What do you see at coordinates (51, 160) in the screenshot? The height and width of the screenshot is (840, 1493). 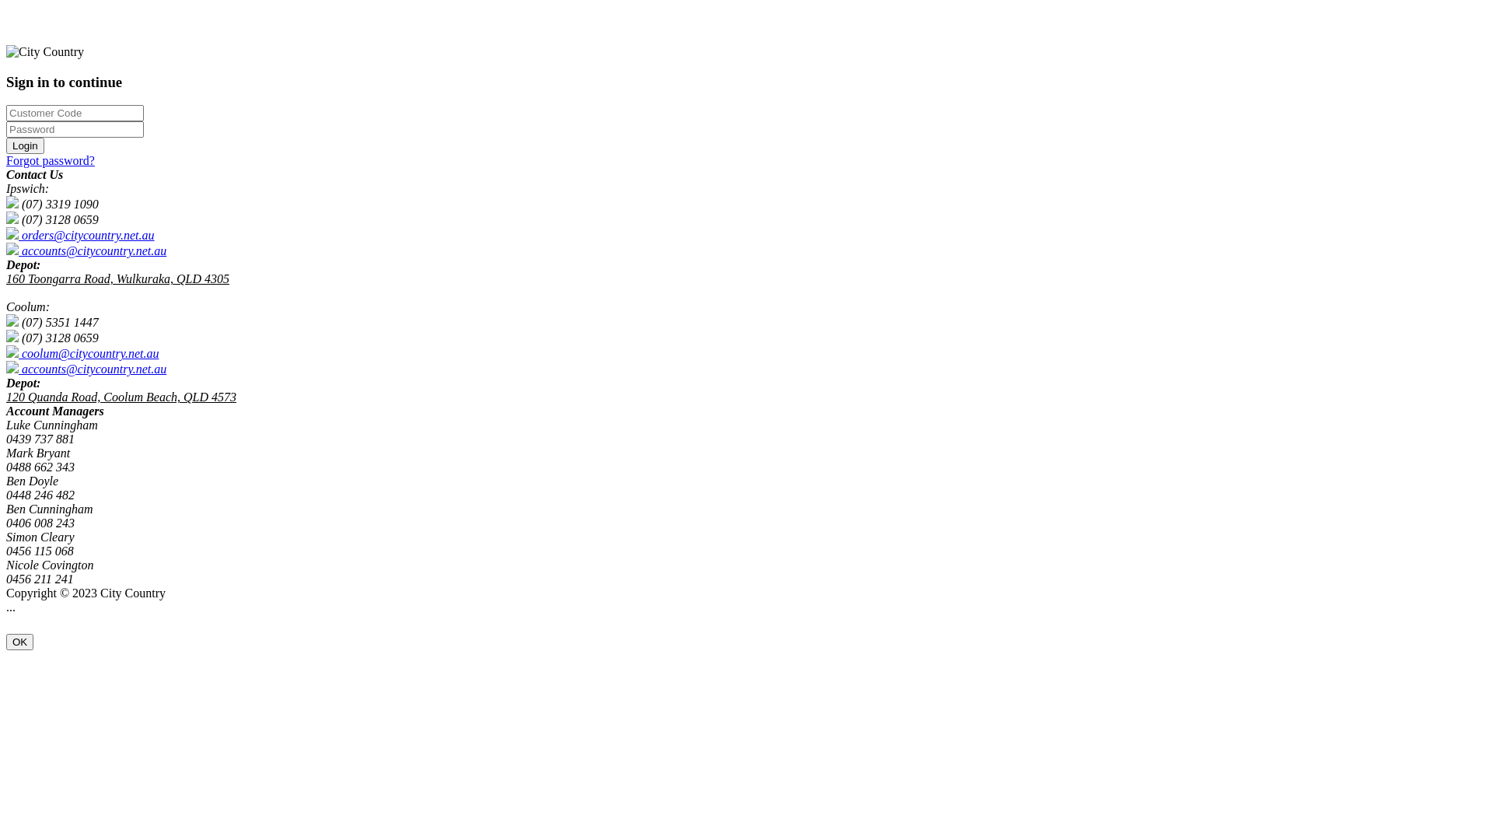 I see `Forgot password?` at bounding box center [51, 160].